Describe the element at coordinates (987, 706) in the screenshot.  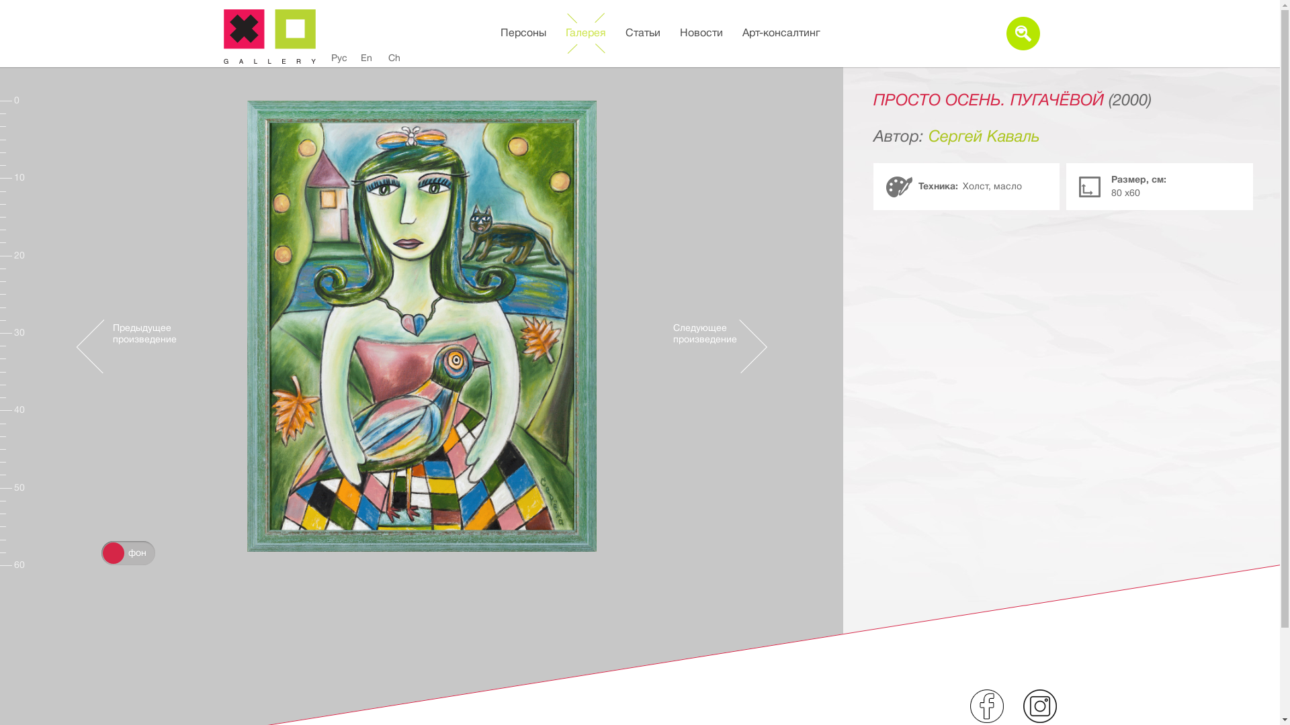
I see `FACEBOOK` at that location.